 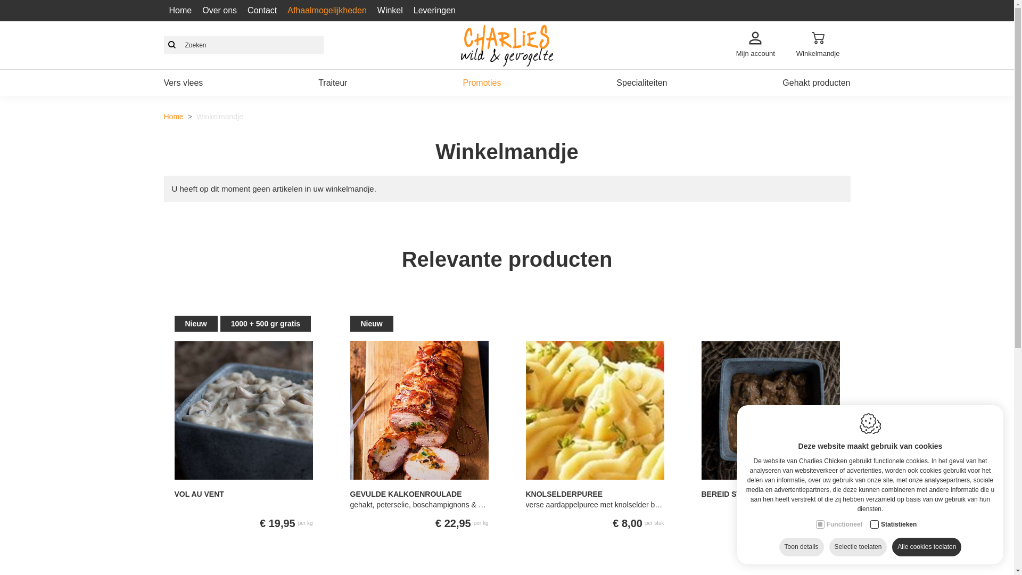 What do you see at coordinates (333, 83) in the screenshot?
I see `Traiteur` at bounding box center [333, 83].